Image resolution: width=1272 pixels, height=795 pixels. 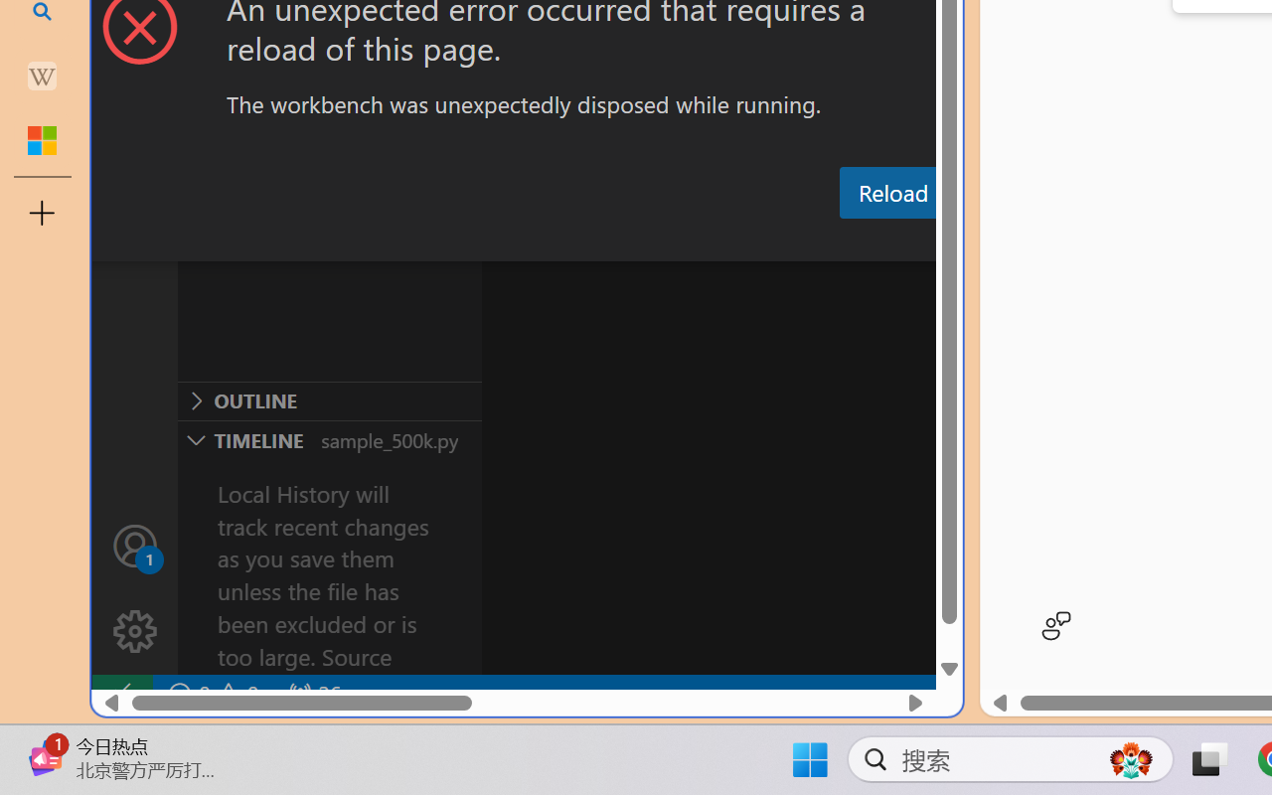 I want to click on Timeline Section, so click(x=329, y=439).